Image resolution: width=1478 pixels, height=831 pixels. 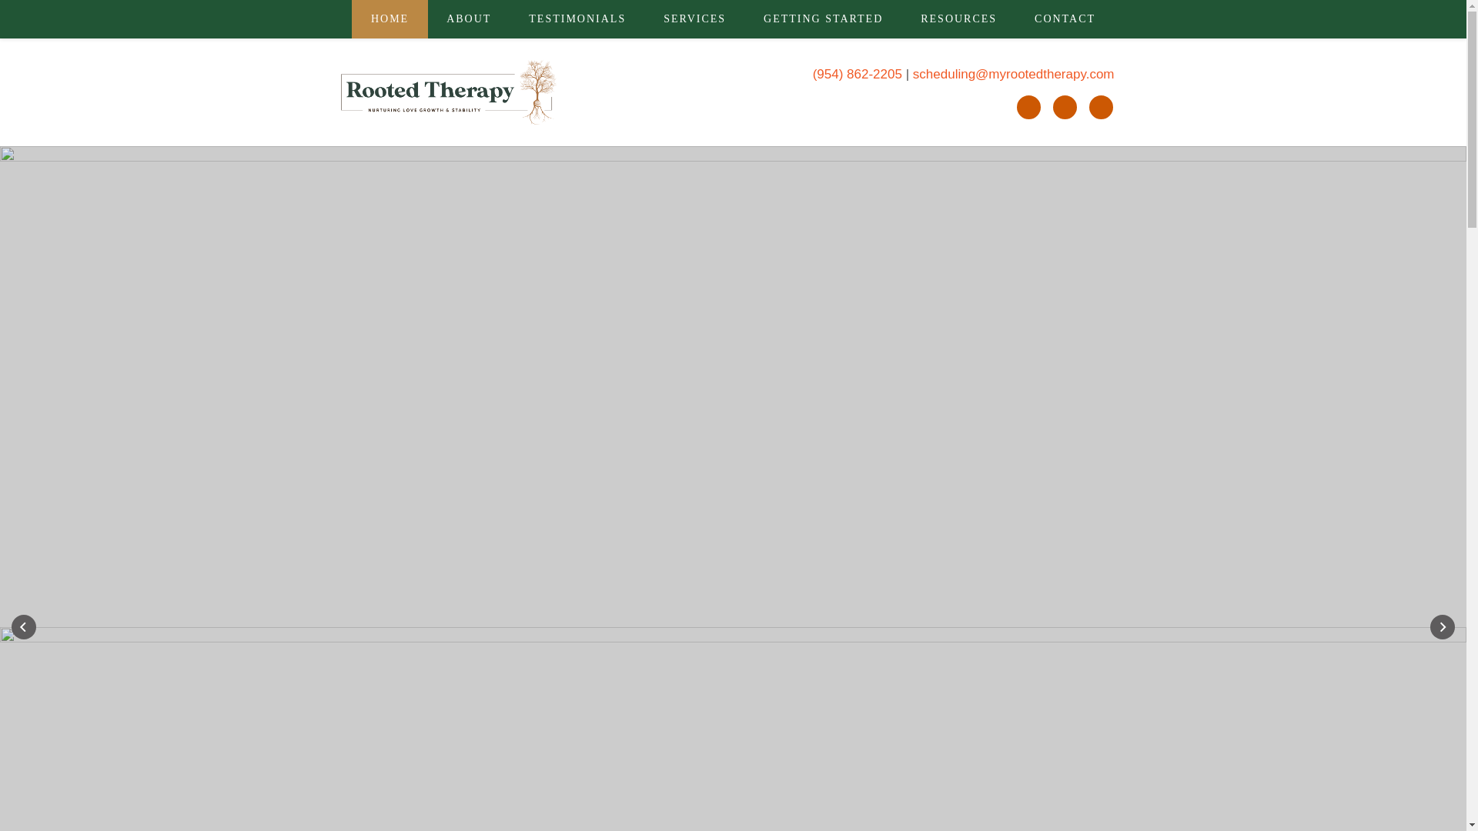 I want to click on SERVICES, so click(x=694, y=18).